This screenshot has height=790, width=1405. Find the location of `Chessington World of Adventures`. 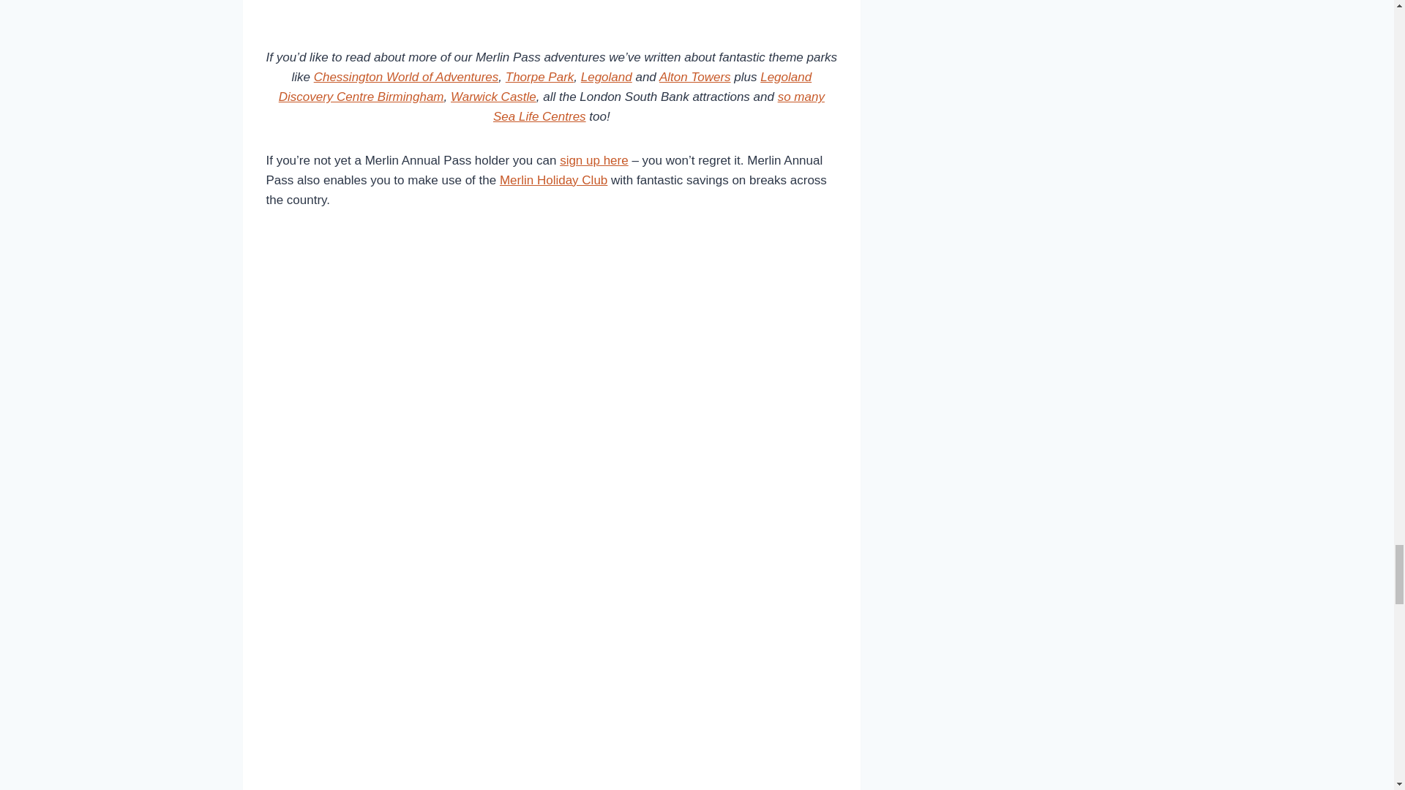

Chessington World of Adventures is located at coordinates (405, 77).